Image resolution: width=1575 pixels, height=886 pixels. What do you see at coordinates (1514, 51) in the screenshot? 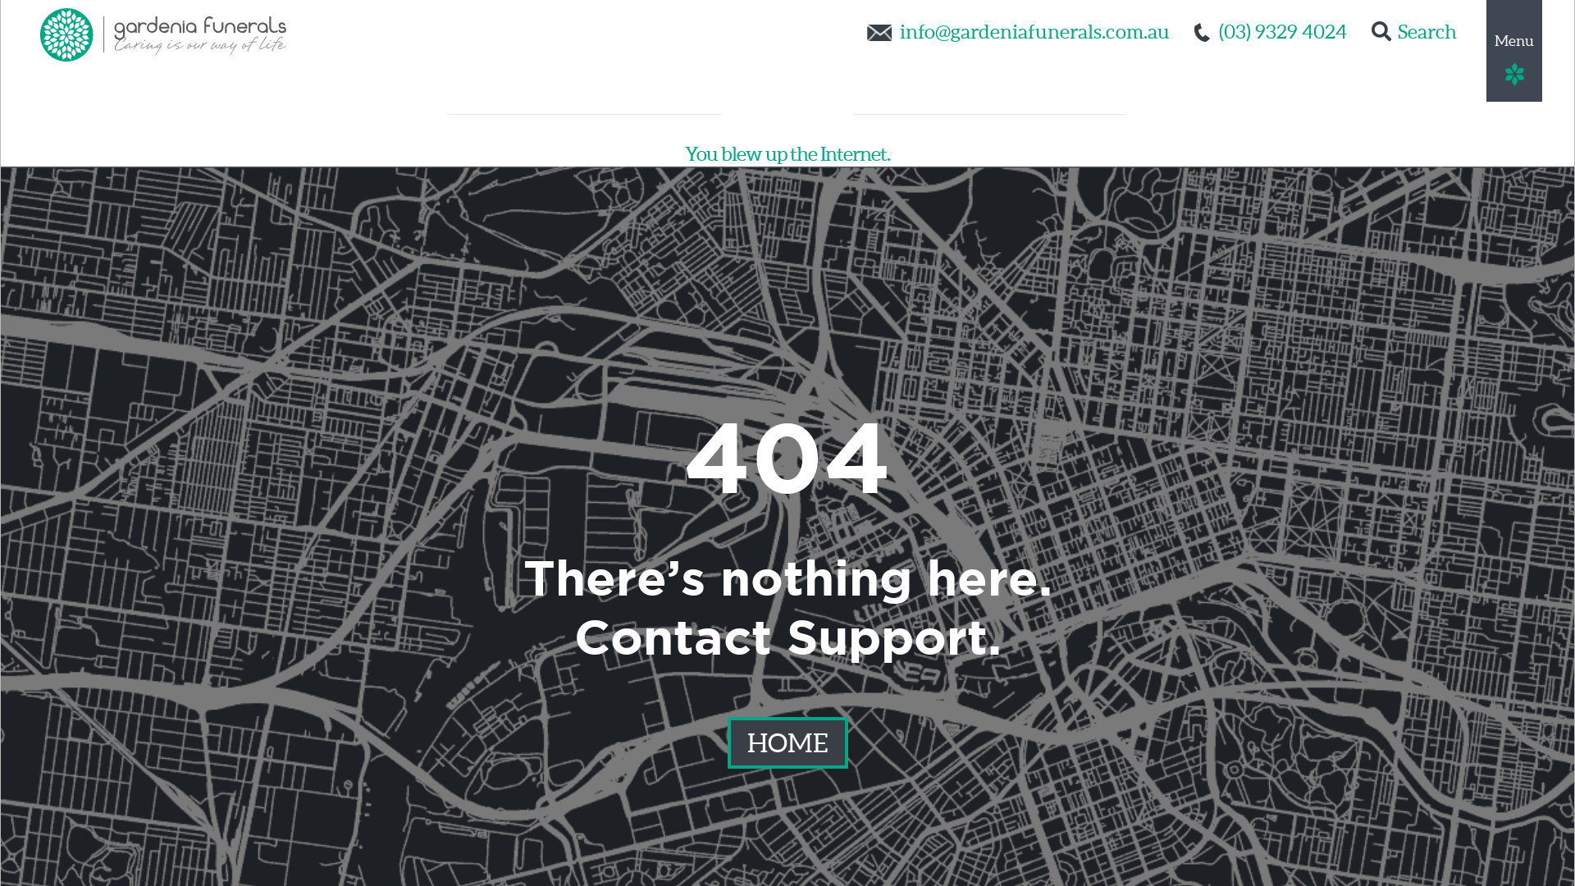
I see `Menu` at bounding box center [1514, 51].